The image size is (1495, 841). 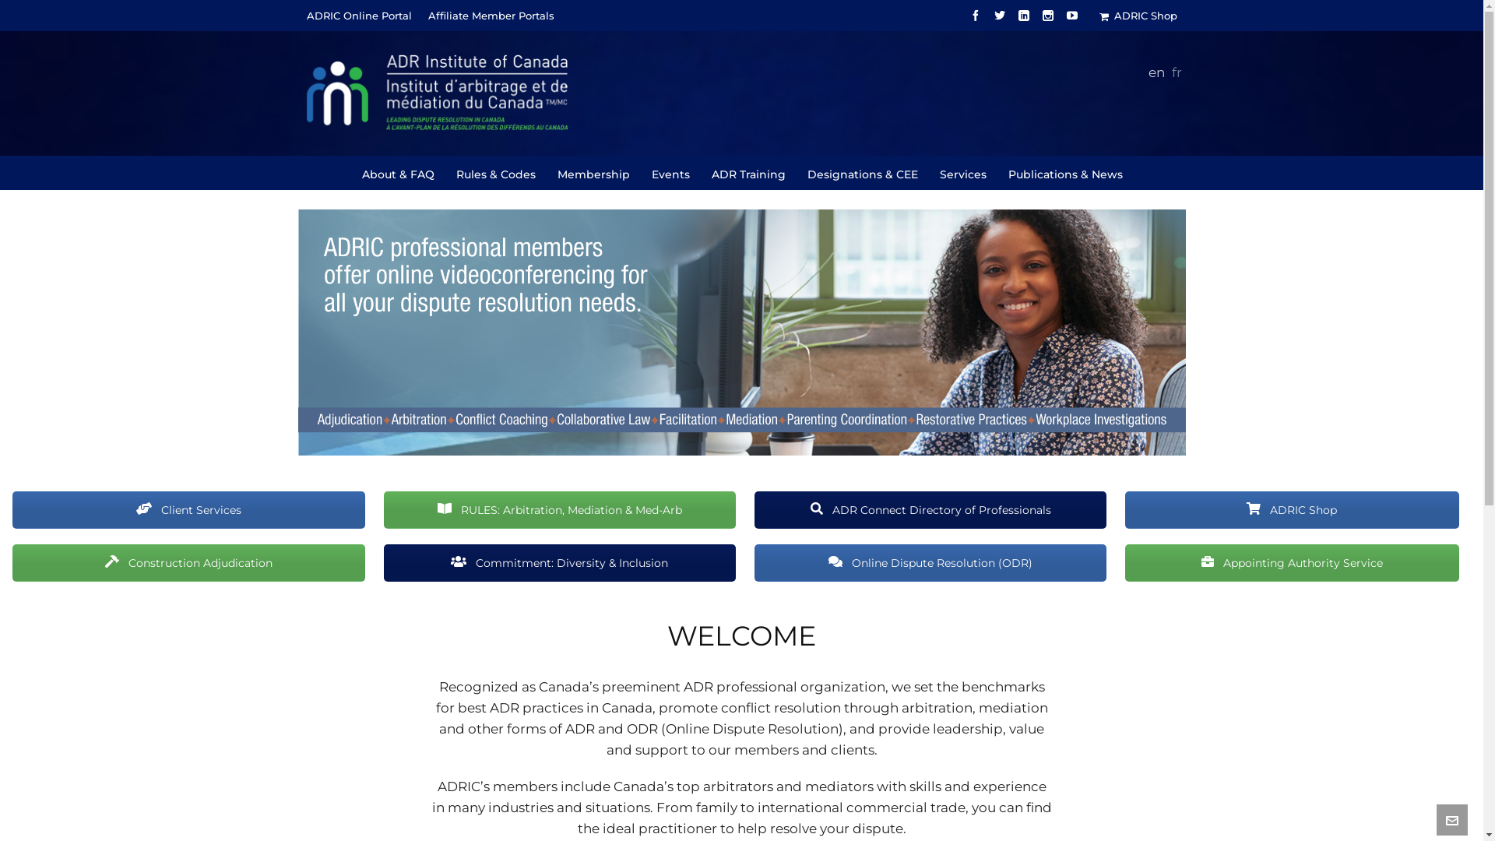 What do you see at coordinates (962, 173) in the screenshot?
I see `Services` at bounding box center [962, 173].